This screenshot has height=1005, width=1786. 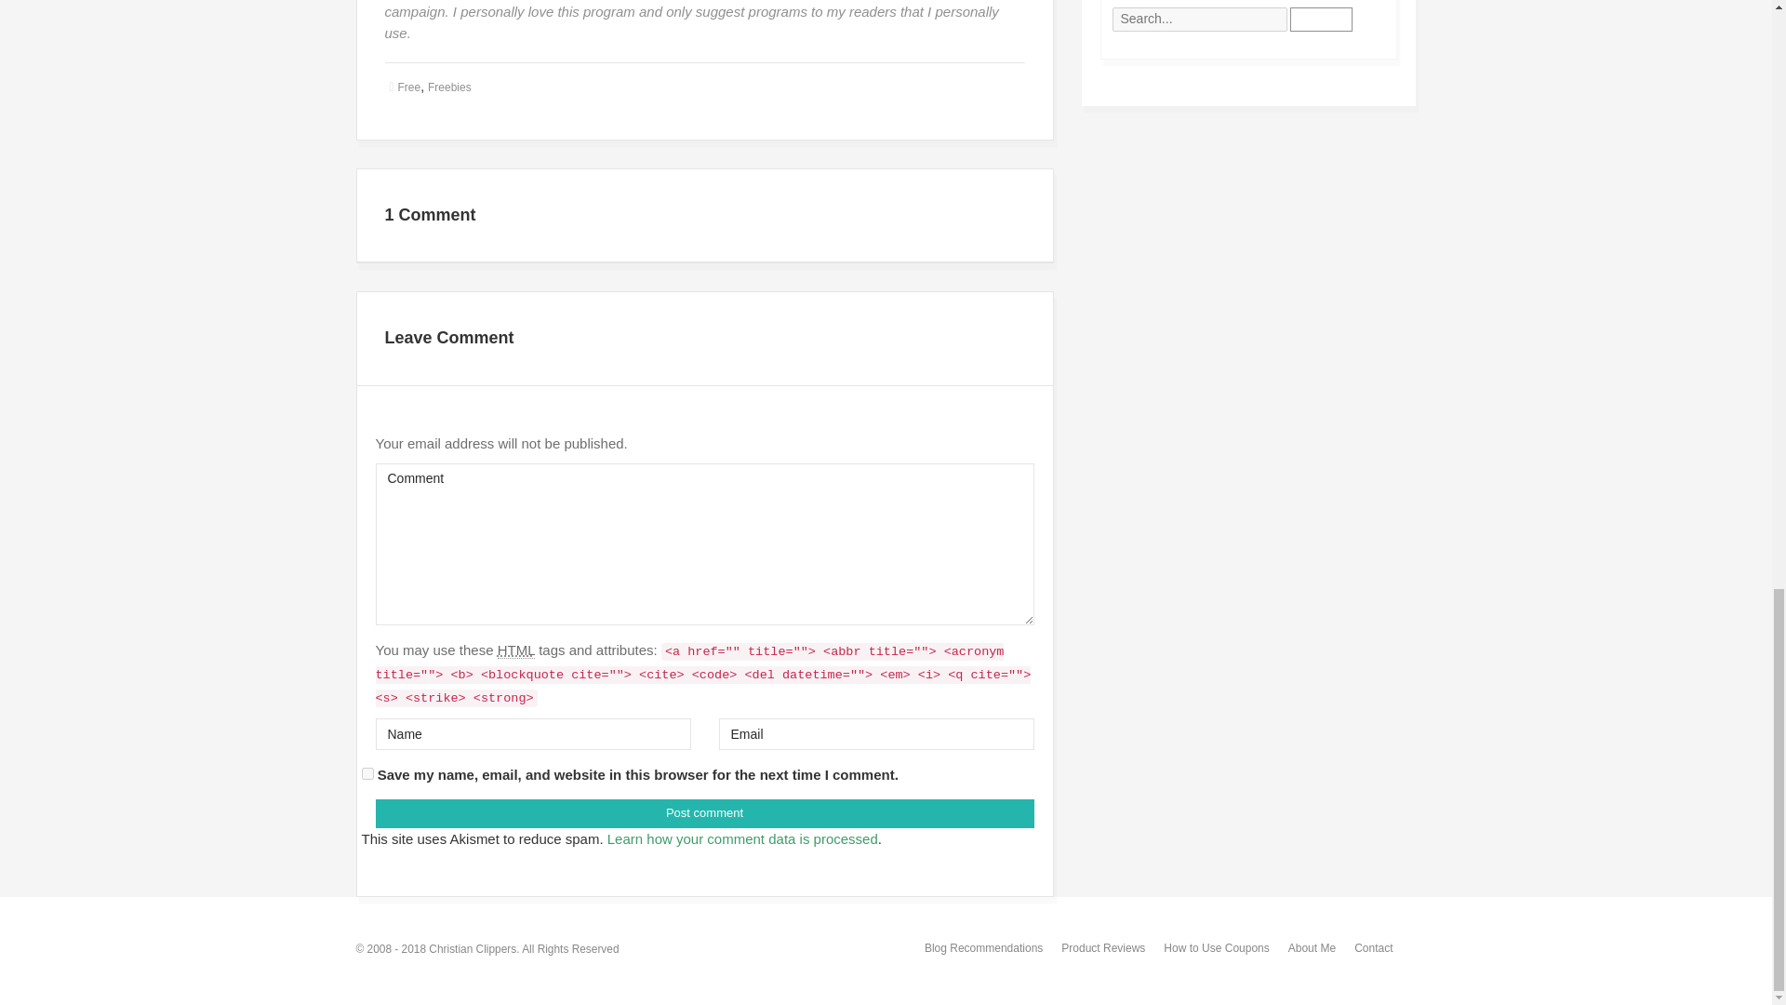 What do you see at coordinates (367, 774) in the screenshot?
I see `yes` at bounding box center [367, 774].